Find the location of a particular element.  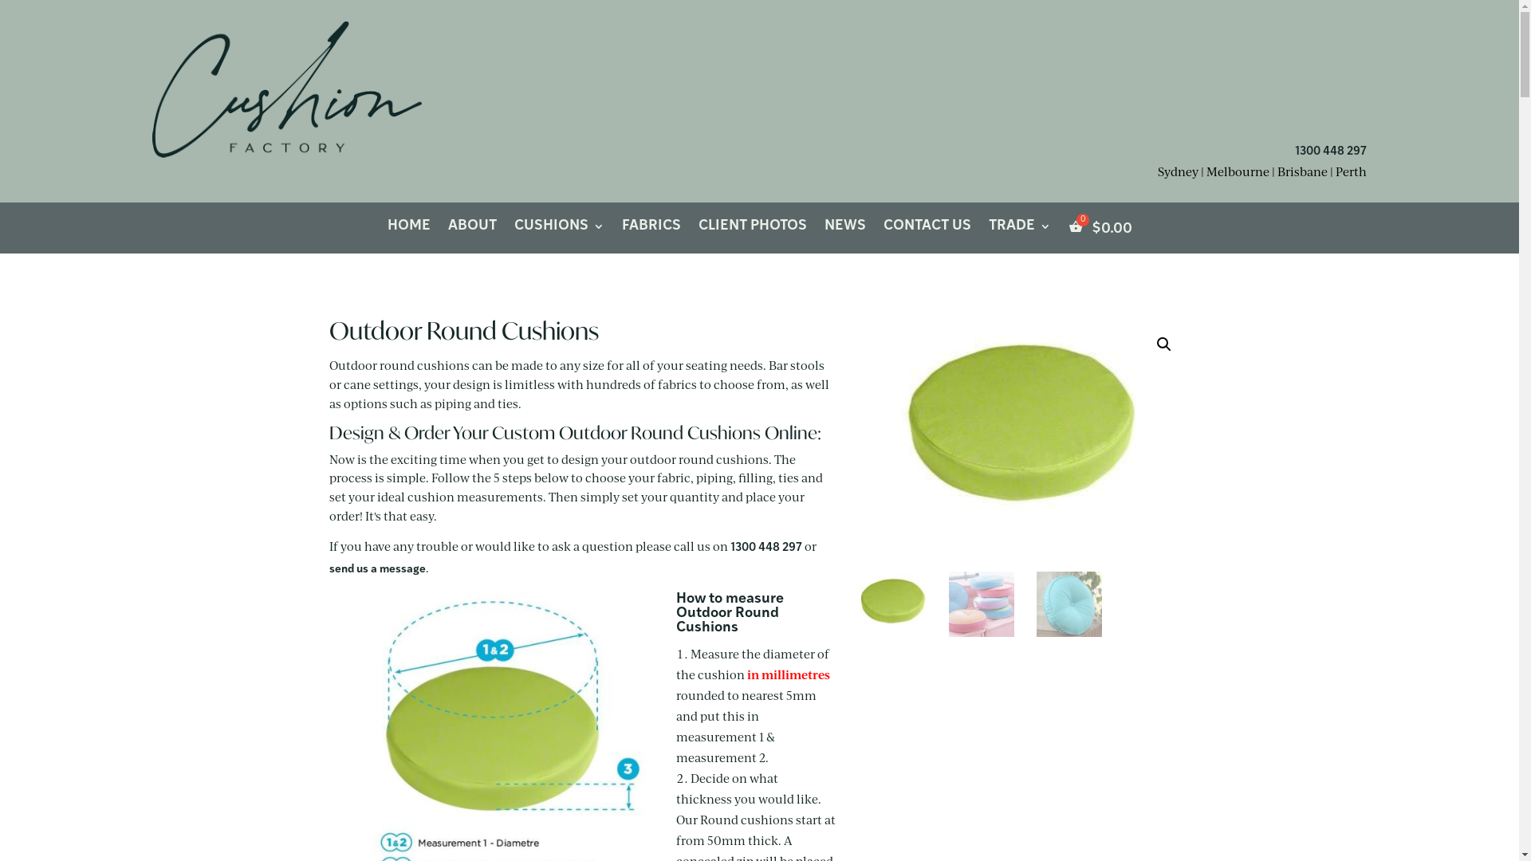

ABOUT is located at coordinates (472, 231).